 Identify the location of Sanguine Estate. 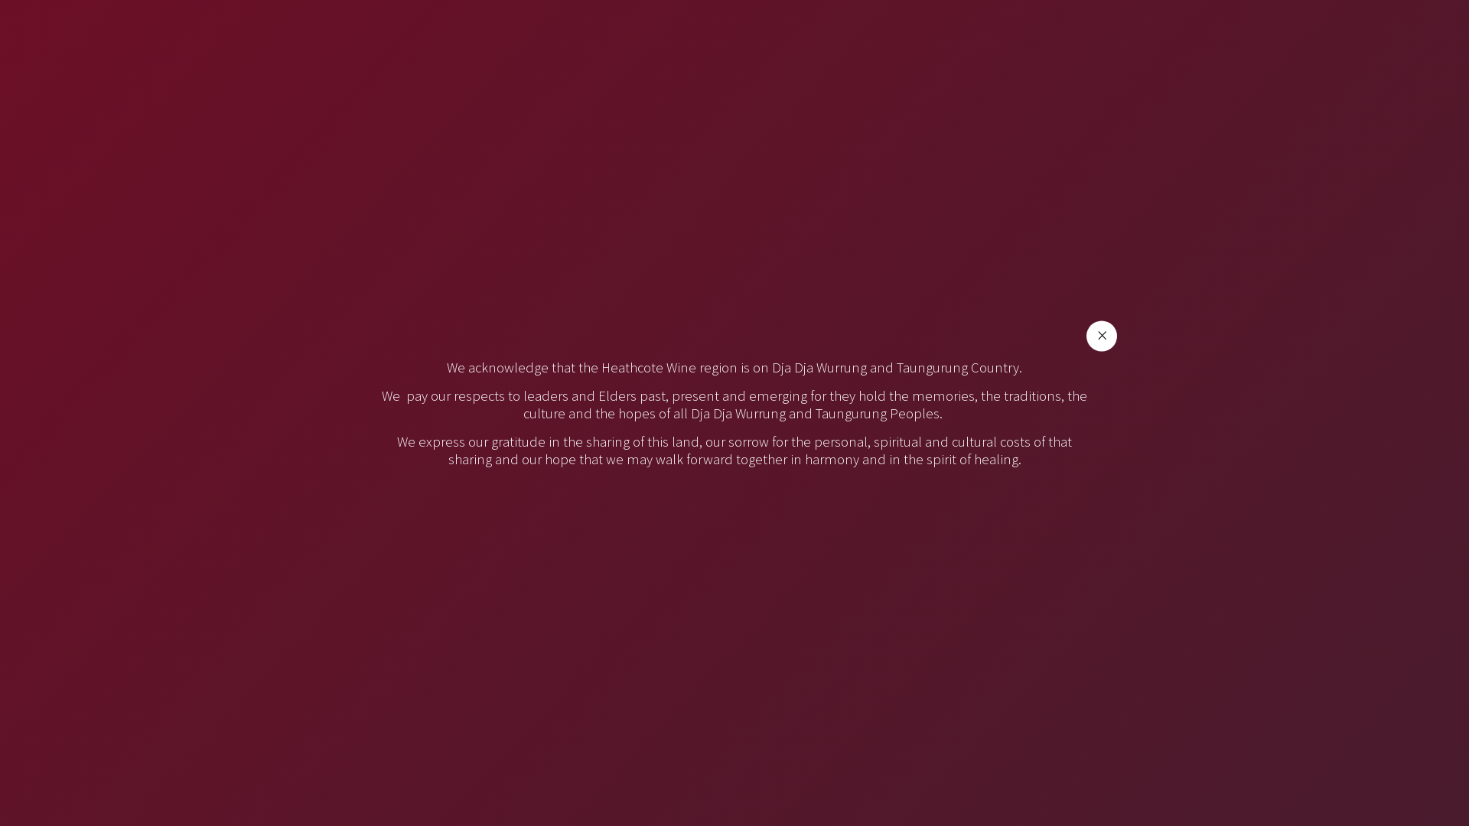
(785, 694).